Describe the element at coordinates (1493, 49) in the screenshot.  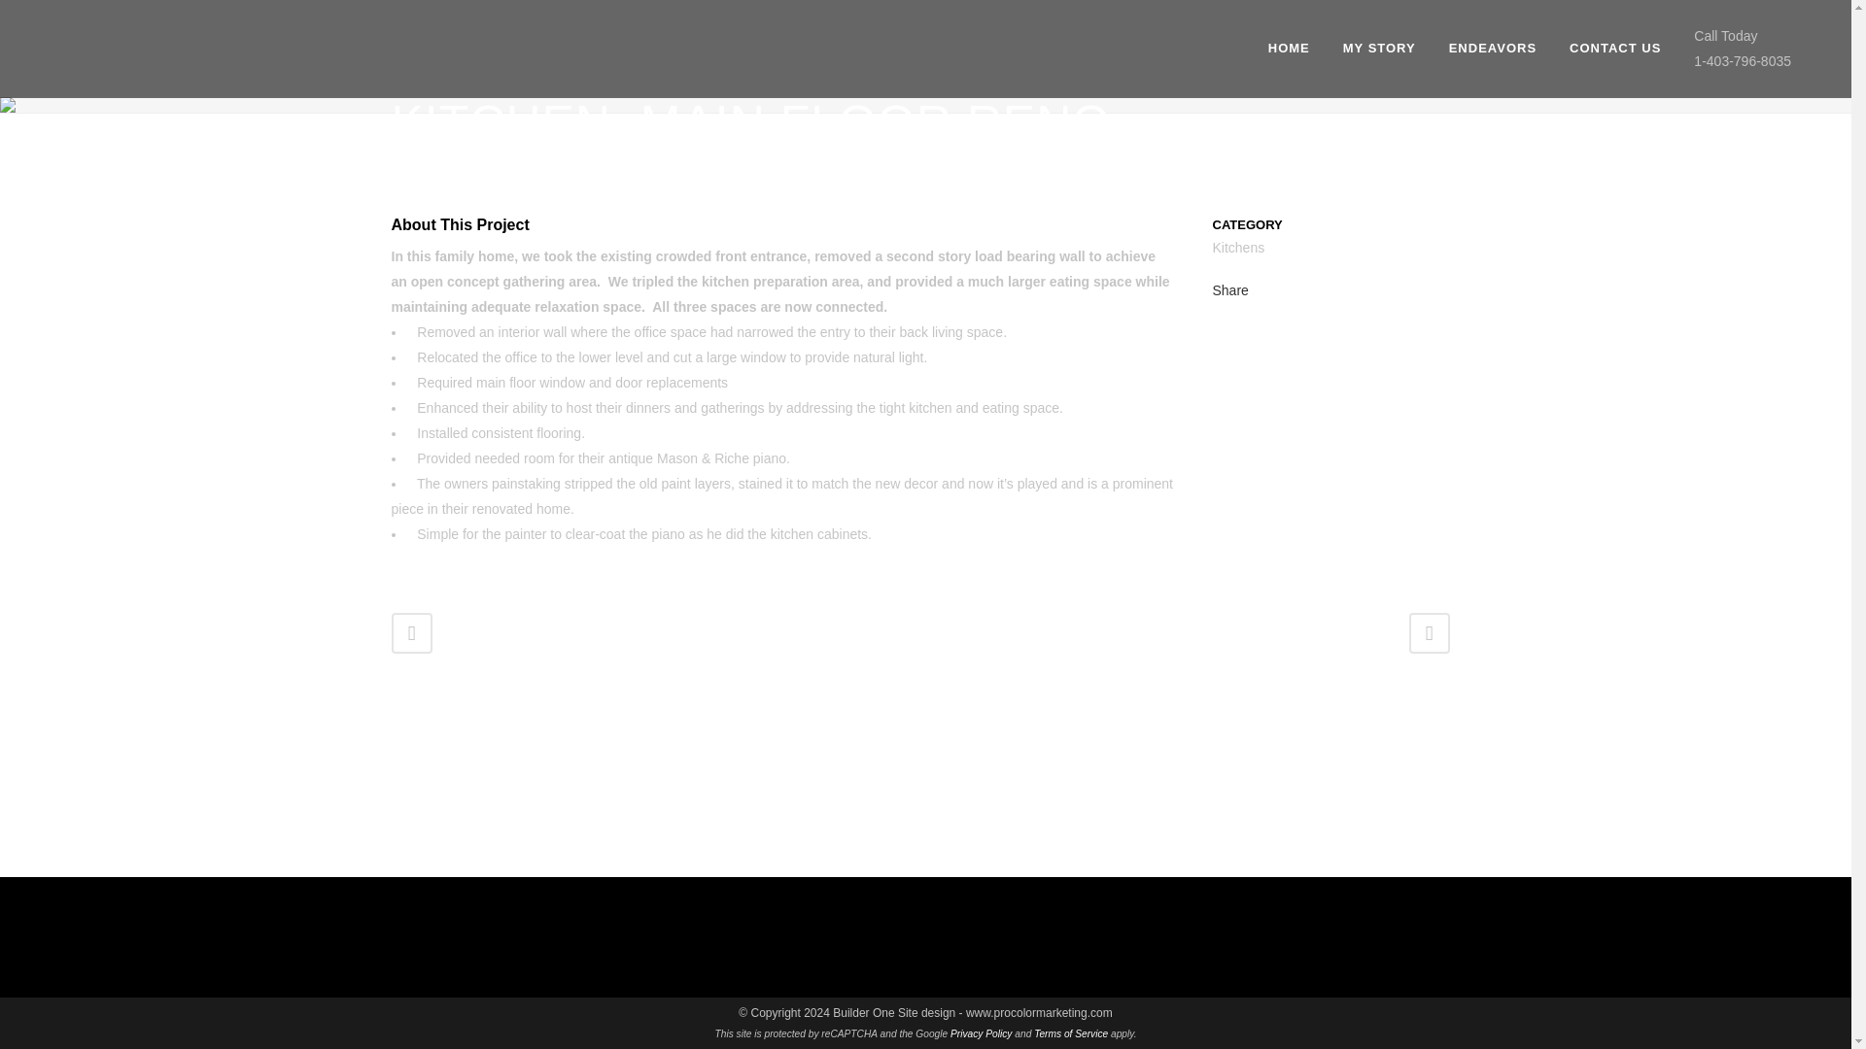
I see `ENDEAVORS` at that location.